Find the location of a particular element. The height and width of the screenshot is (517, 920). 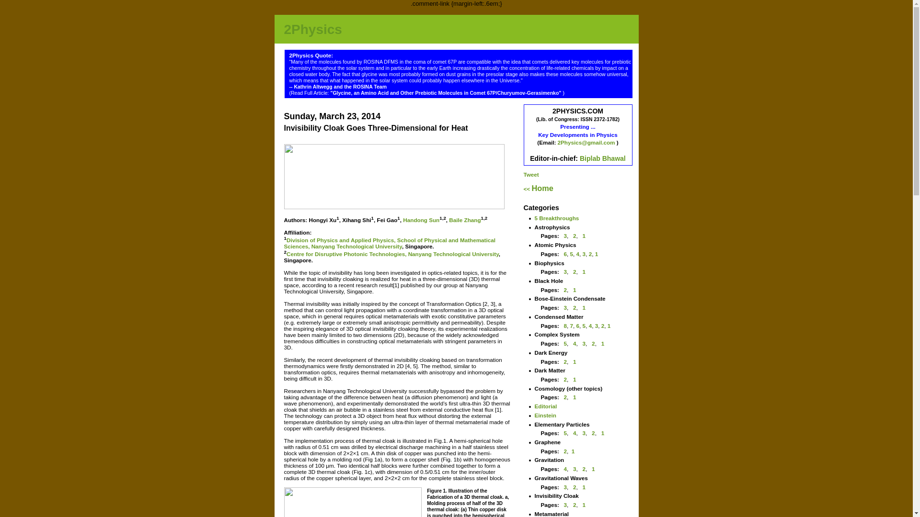

2 is located at coordinates (565, 397).